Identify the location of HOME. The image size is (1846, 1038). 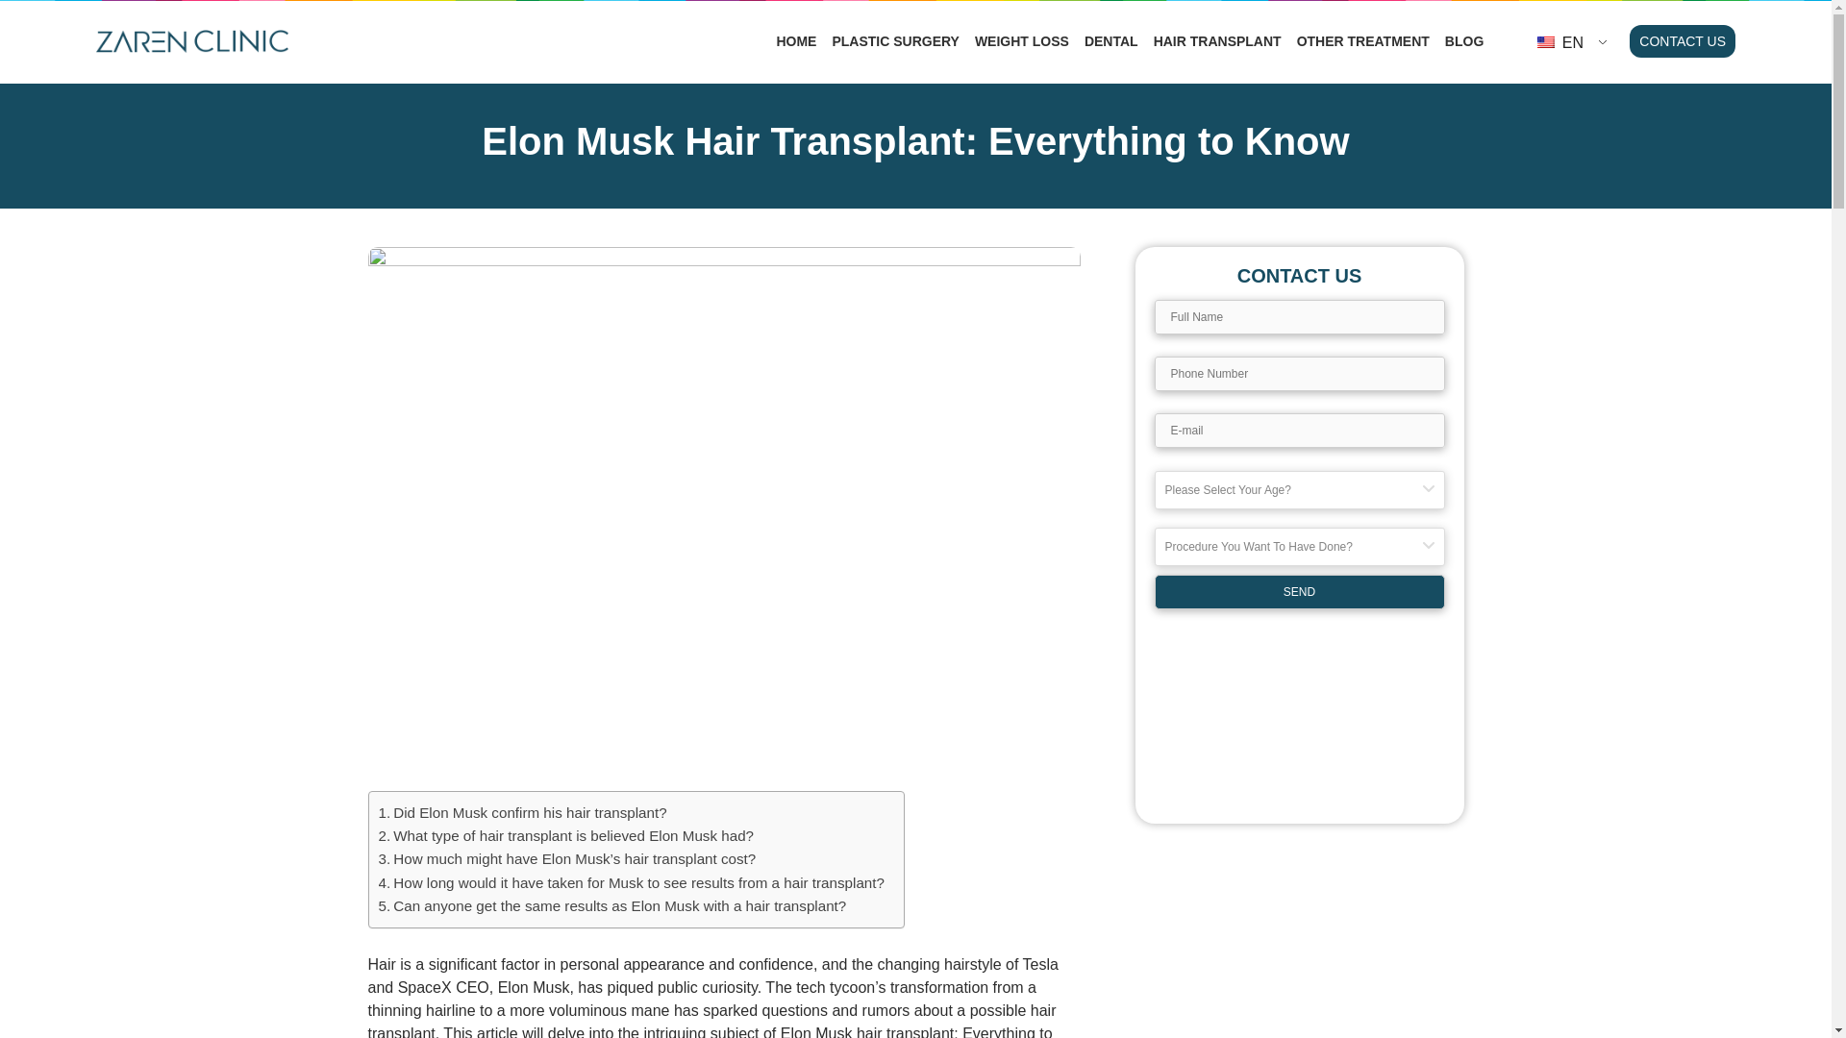
(795, 40).